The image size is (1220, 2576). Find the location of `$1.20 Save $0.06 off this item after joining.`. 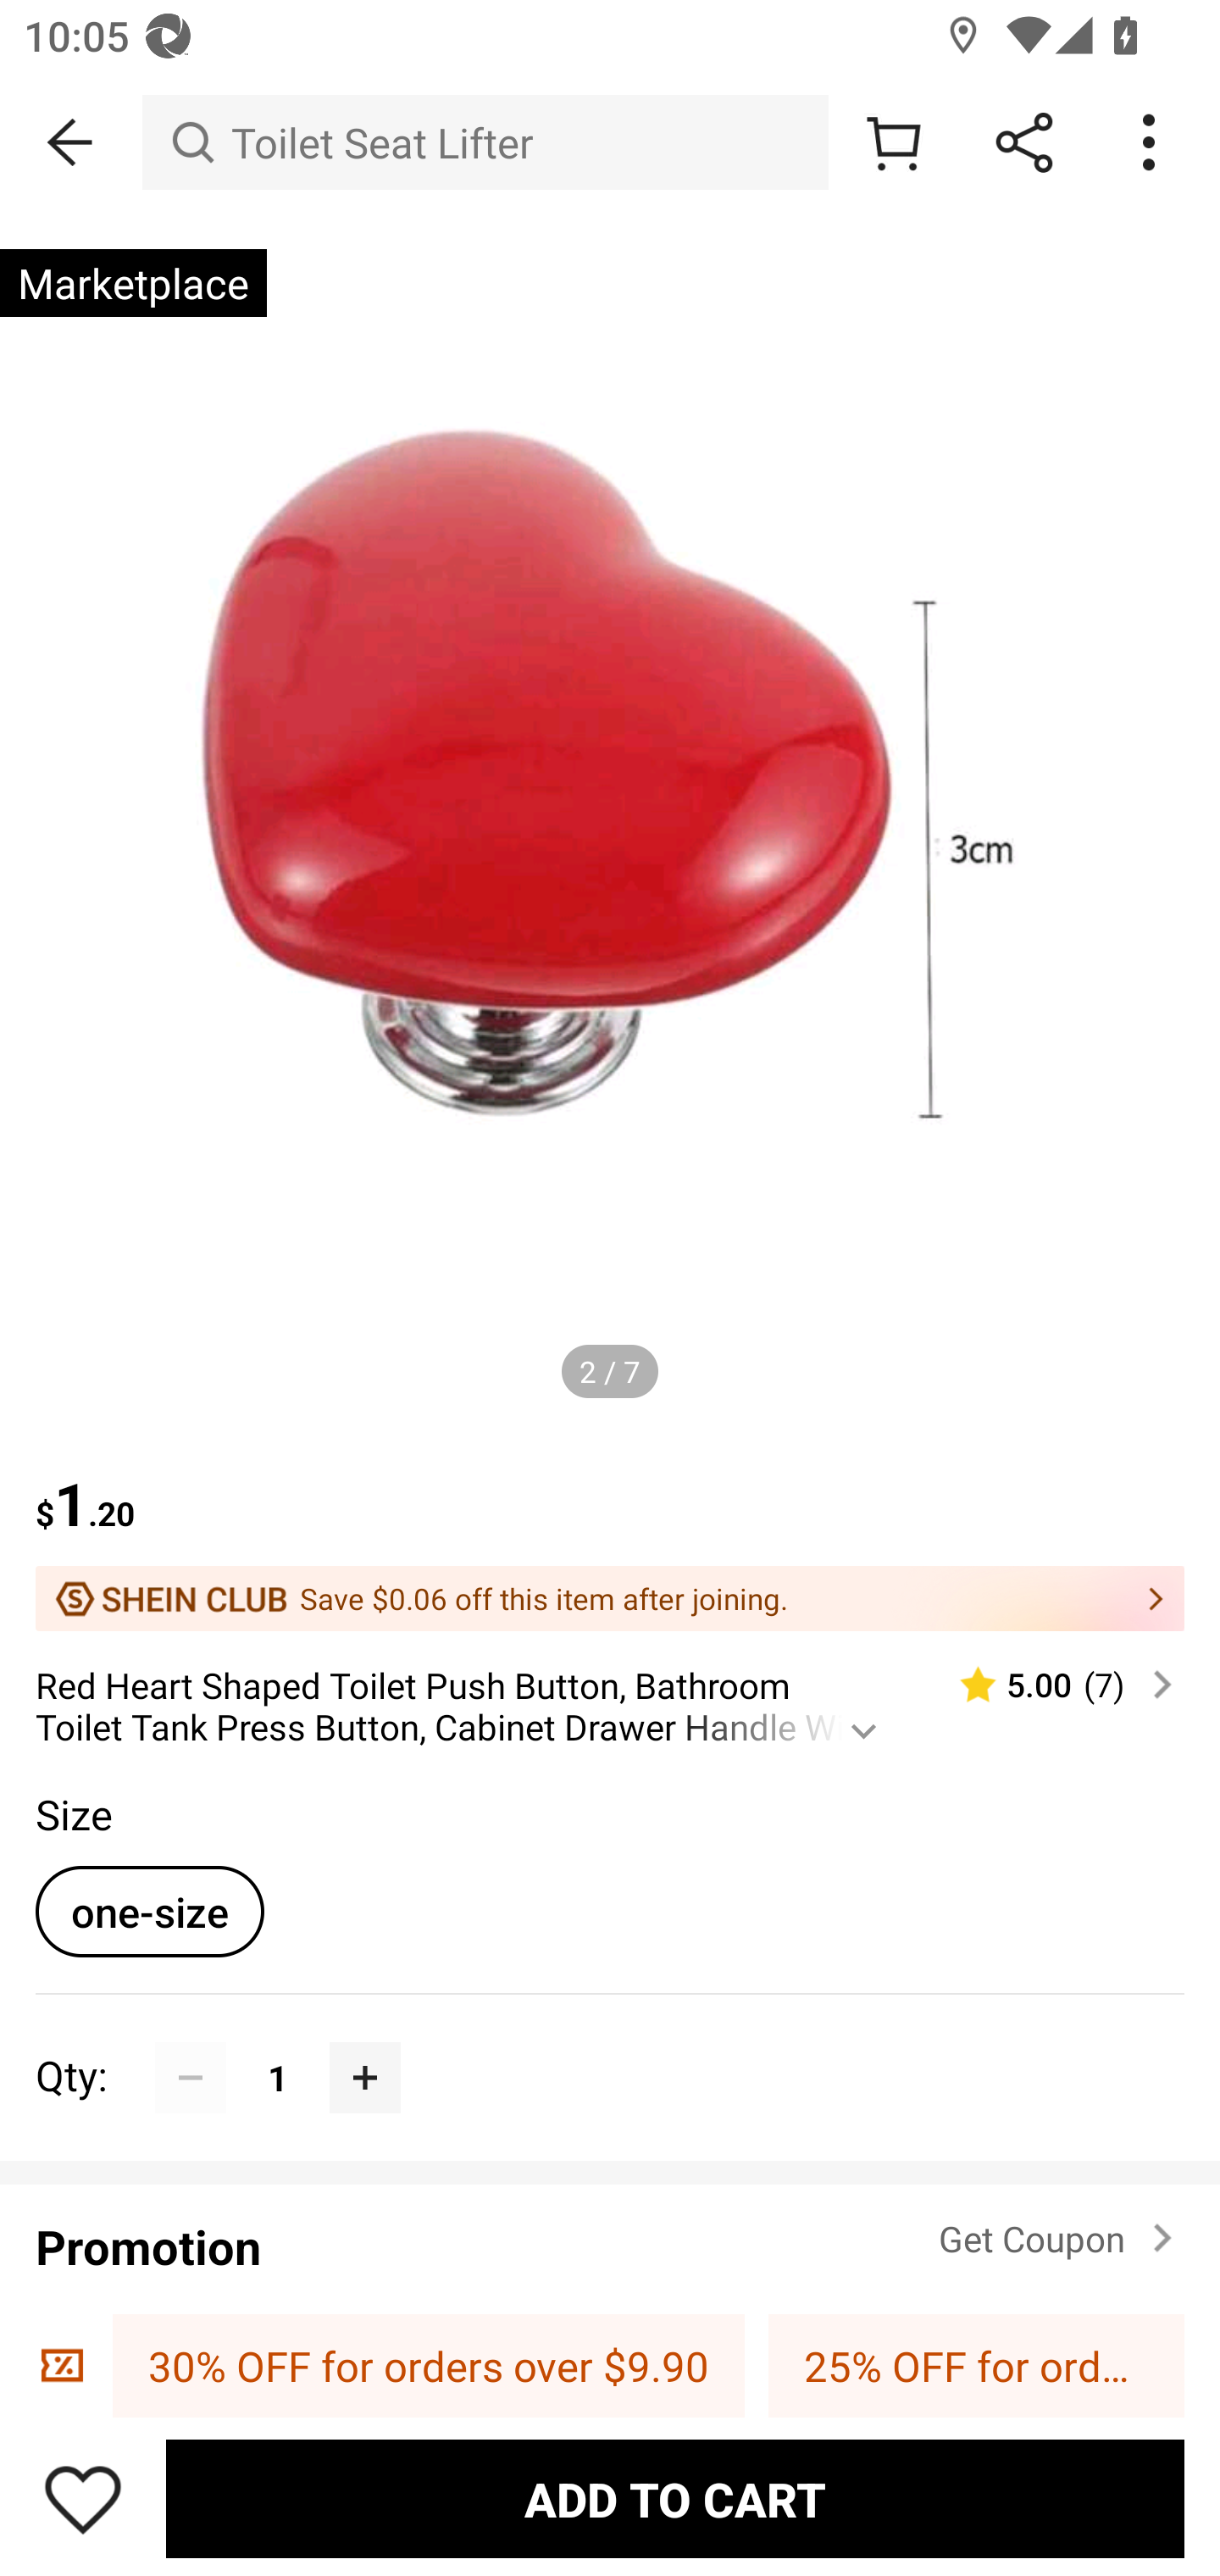

$1.20 Save $0.06 off this item after joining. is located at coordinates (610, 1532).